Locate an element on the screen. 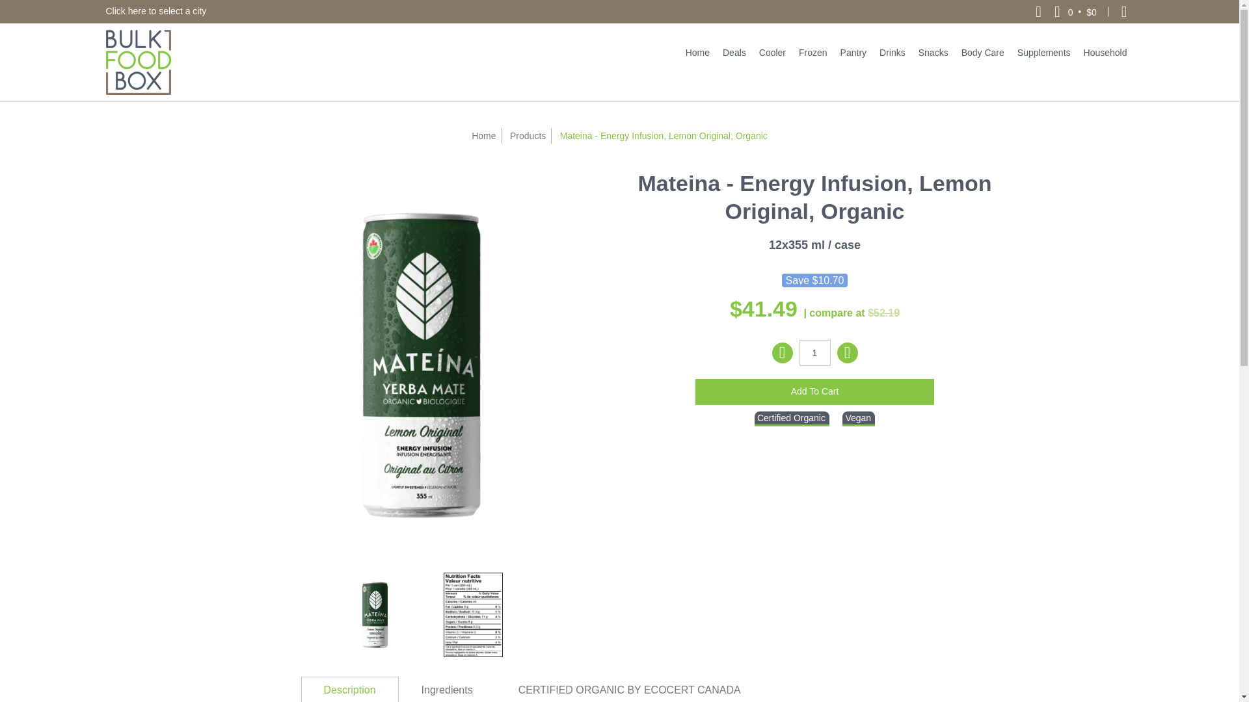  Click here to select a city is located at coordinates (155, 10).